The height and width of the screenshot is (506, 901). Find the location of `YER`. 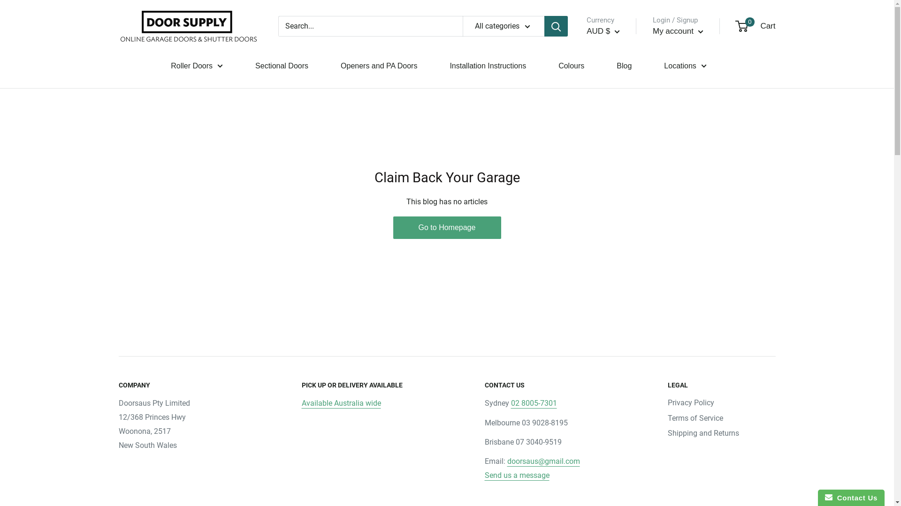

YER is located at coordinates (143, 421).